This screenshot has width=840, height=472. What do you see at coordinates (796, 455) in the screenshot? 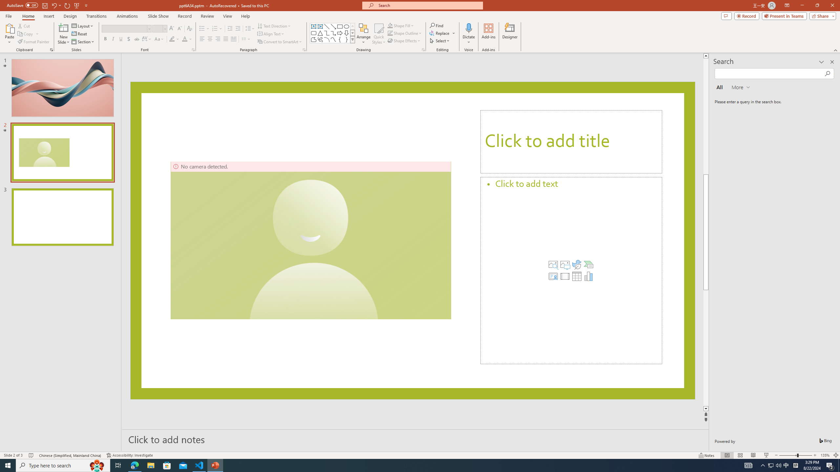
I see `Zoom` at bounding box center [796, 455].